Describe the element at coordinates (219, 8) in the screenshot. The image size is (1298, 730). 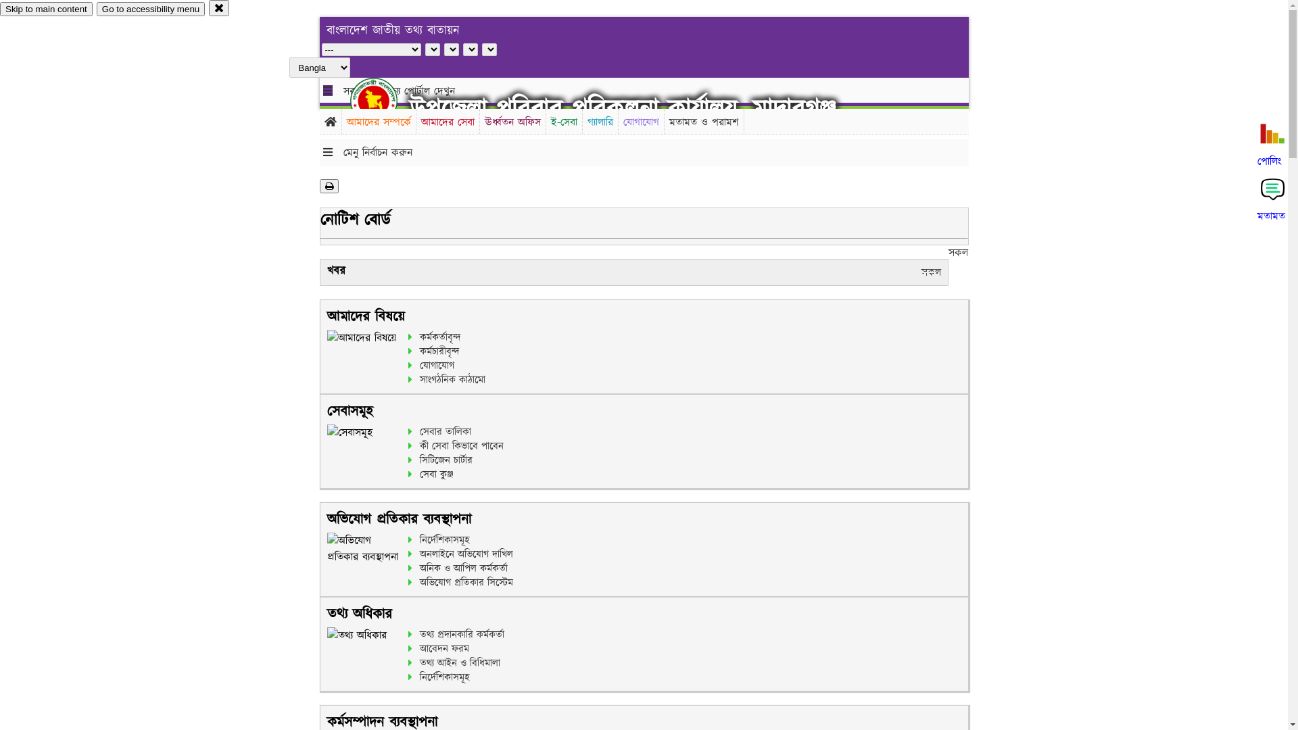
I see `close` at that location.